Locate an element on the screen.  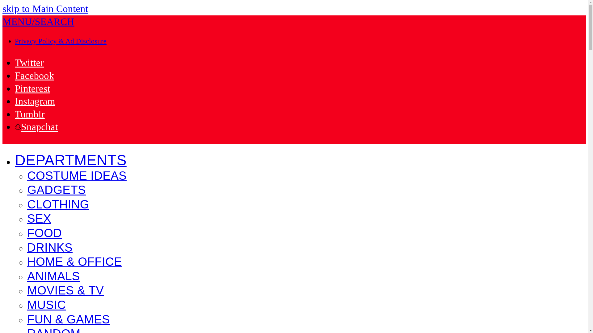
FOOD is located at coordinates (44, 234).